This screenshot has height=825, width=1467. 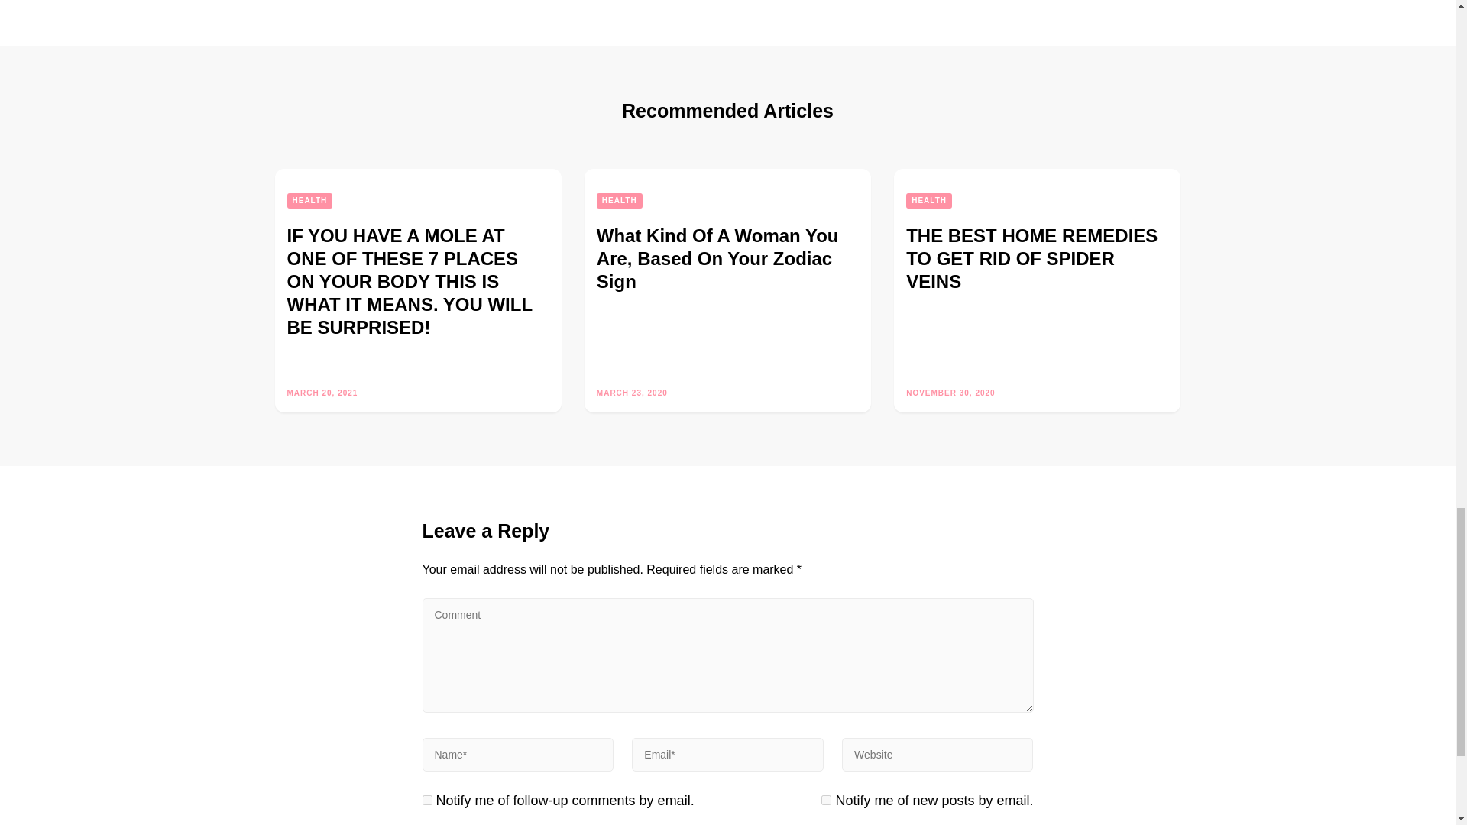 What do you see at coordinates (718, 258) in the screenshot?
I see `What Kind Of A Woman You Are, Based On Your Zodiac Sign` at bounding box center [718, 258].